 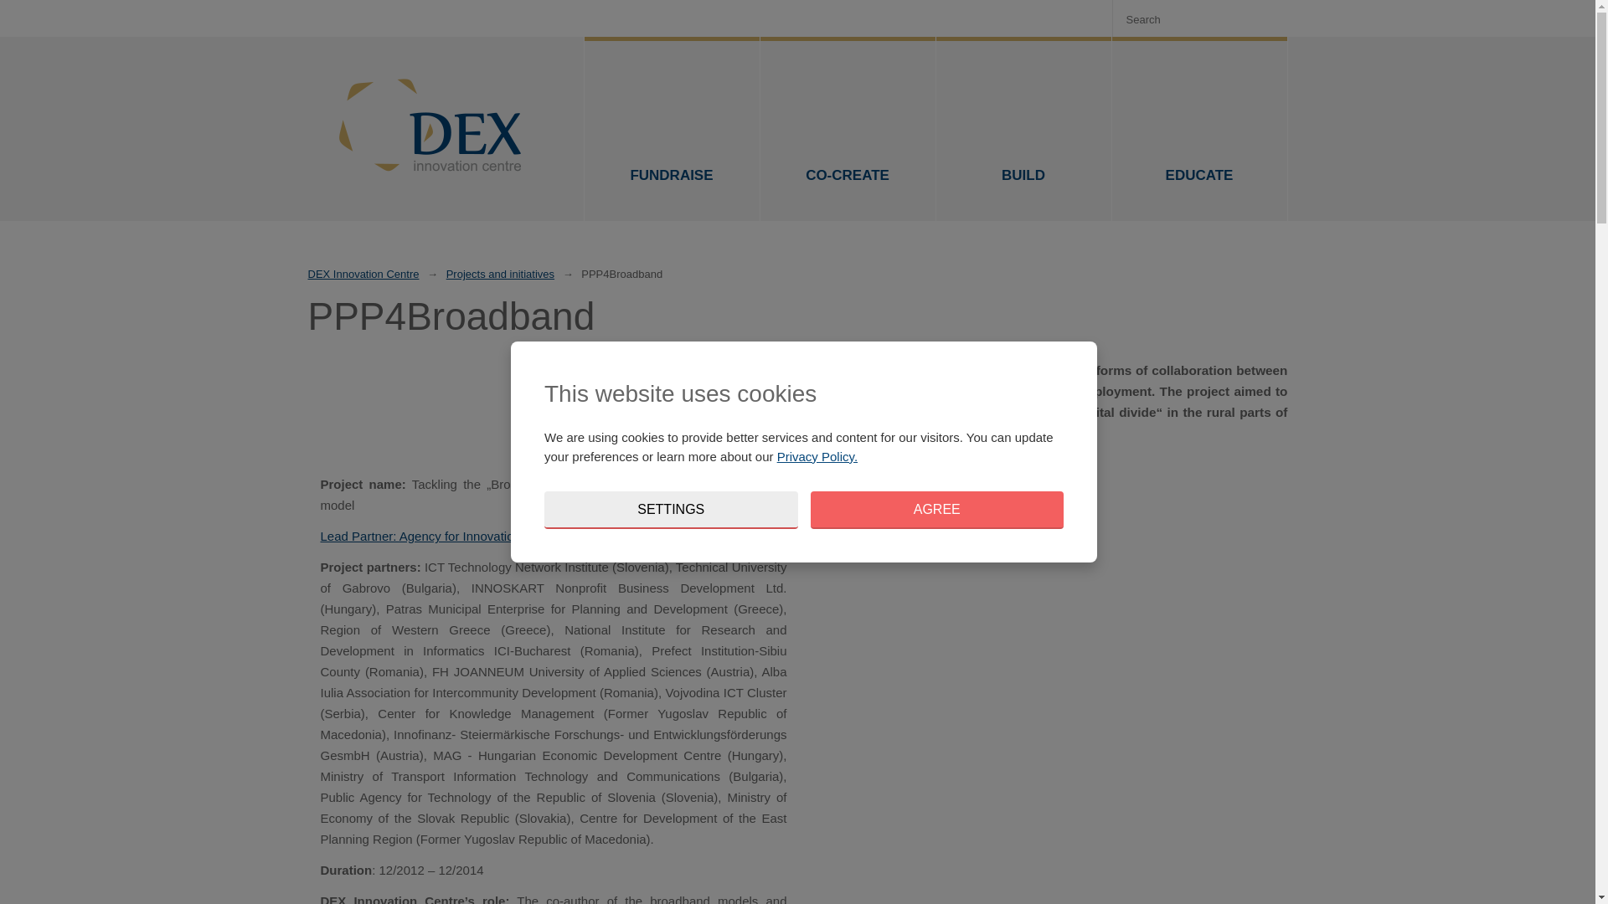 I want to click on Educate, so click(x=1199, y=129).